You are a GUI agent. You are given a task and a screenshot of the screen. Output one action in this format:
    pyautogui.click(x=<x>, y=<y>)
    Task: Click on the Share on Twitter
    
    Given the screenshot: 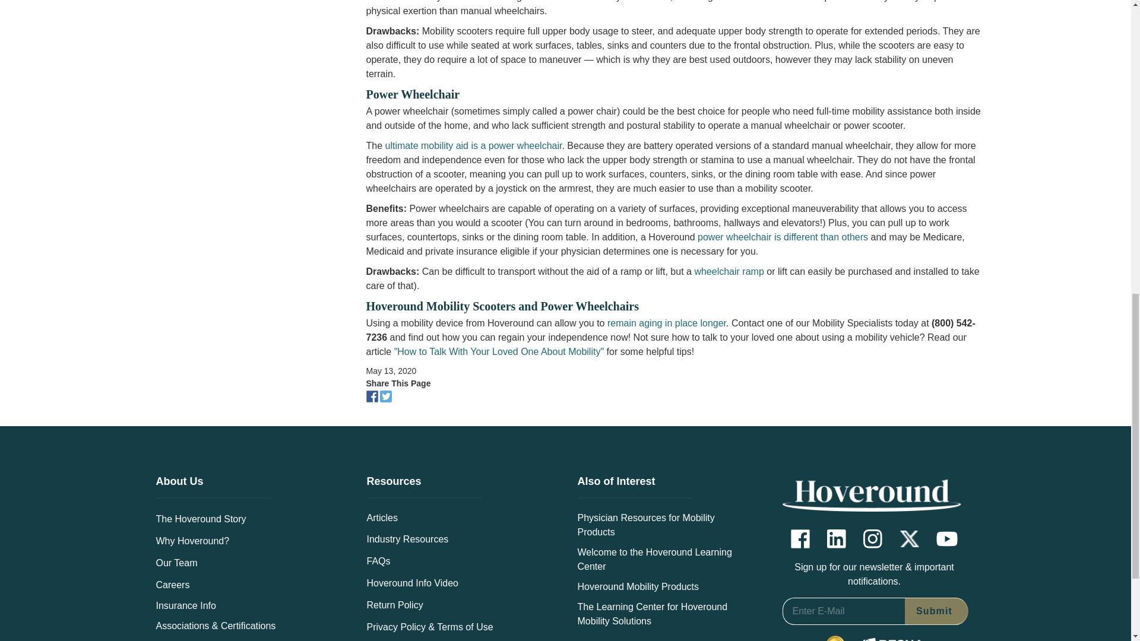 What is the action you would take?
    pyautogui.click(x=387, y=395)
    